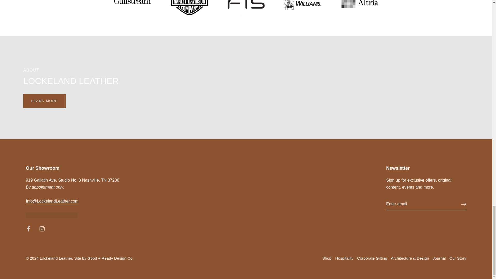  What do you see at coordinates (56, 258) in the screenshot?
I see `Lockeland Leather` at bounding box center [56, 258].